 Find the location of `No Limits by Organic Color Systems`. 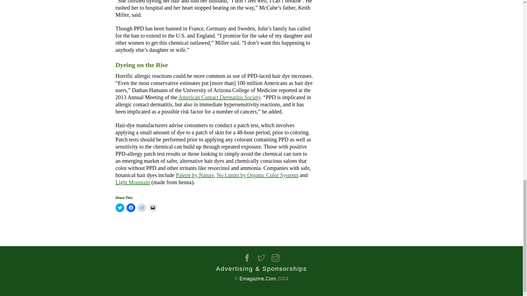

No Limits by Organic Color Systems is located at coordinates (257, 175).